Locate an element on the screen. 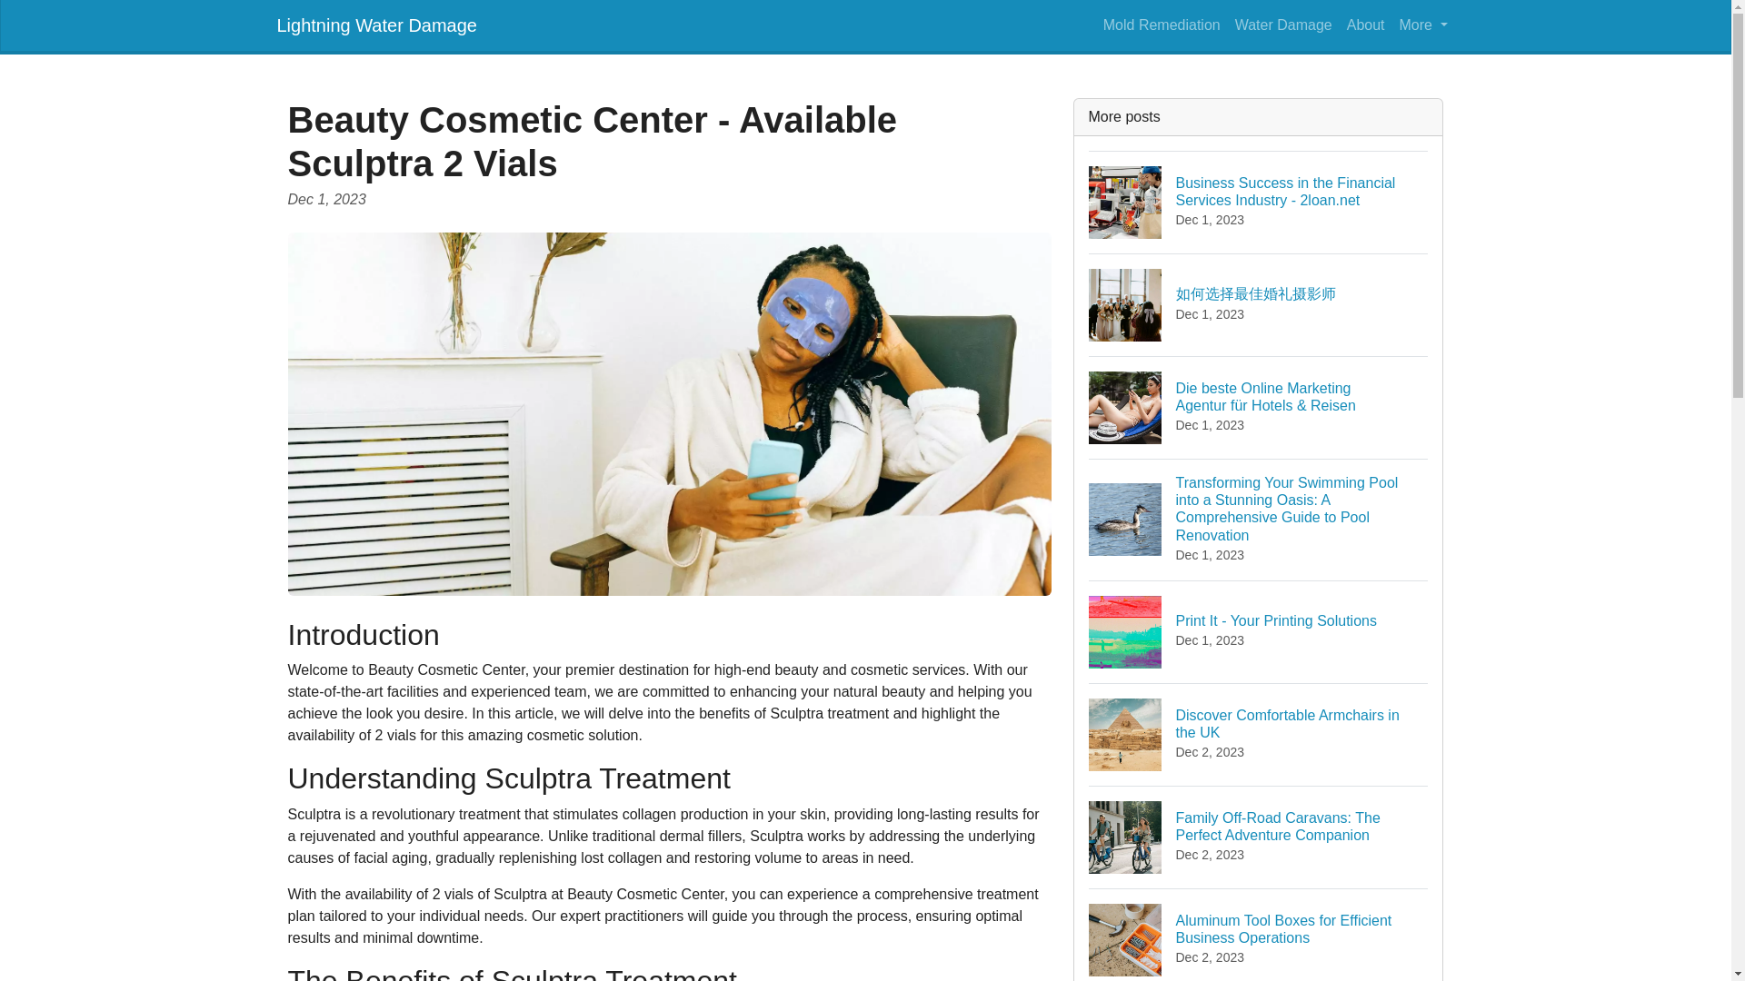  Lightning Water Damage is located at coordinates (376, 25).